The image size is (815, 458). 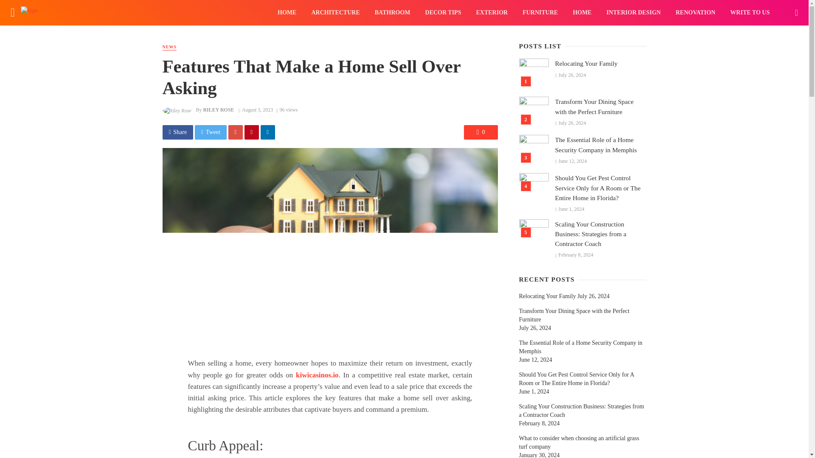 What do you see at coordinates (392, 13) in the screenshot?
I see `BATHROOM` at bounding box center [392, 13].